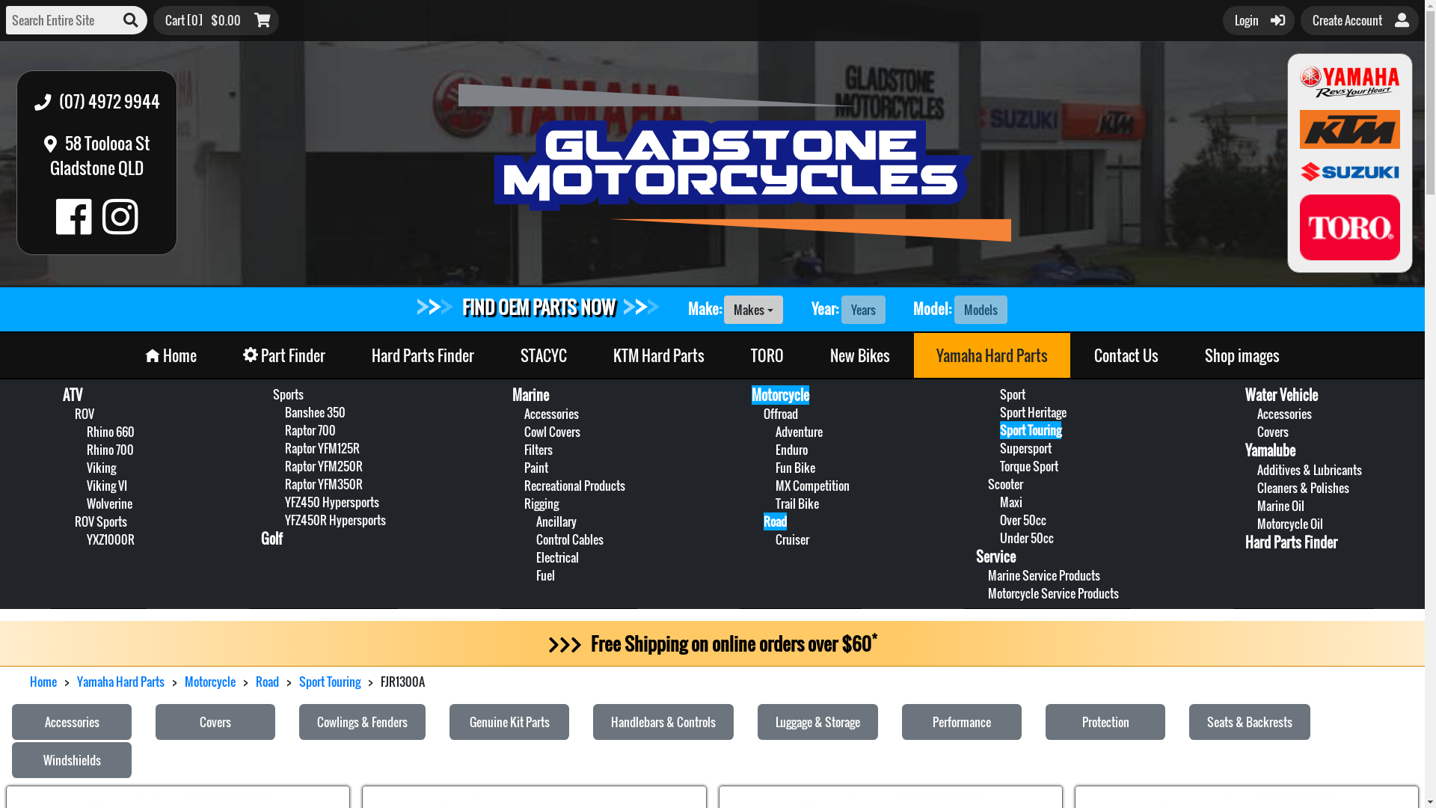 The image size is (1436, 808). What do you see at coordinates (268, 682) in the screenshot?
I see `Road` at bounding box center [268, 682].